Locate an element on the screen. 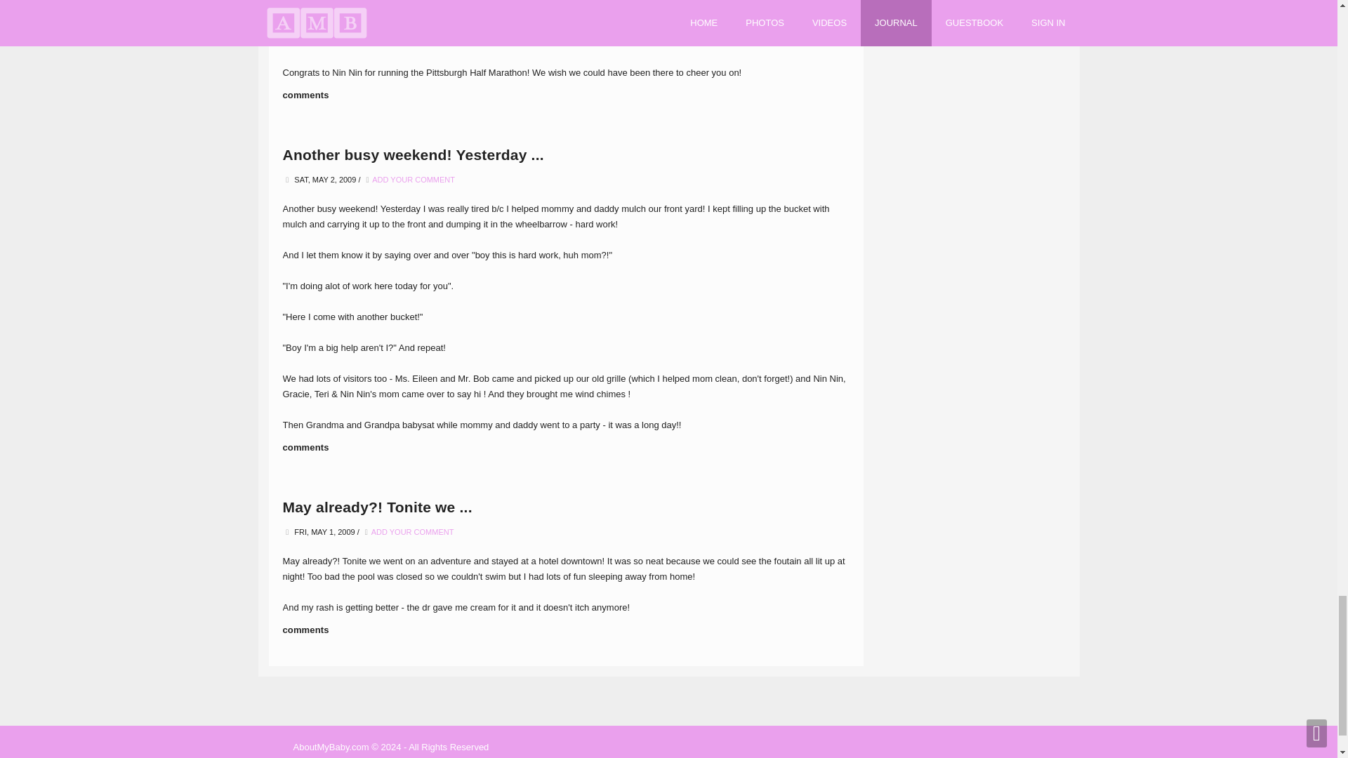 Image resolution: width=1348 pixels, height=758 pixels. ADD YOUR COMMENT is located at coordinates (416, 1).